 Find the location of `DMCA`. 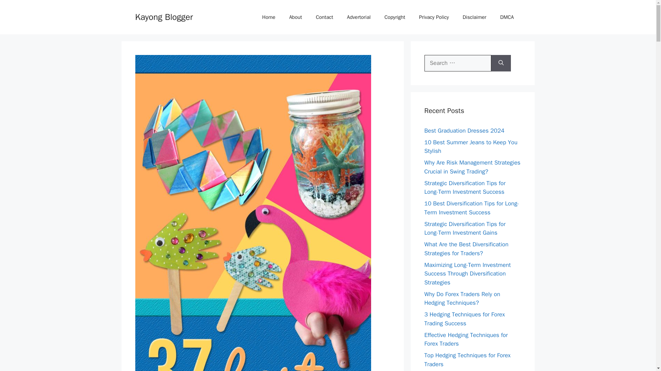

DMCA is located at coordinates (507, 17).